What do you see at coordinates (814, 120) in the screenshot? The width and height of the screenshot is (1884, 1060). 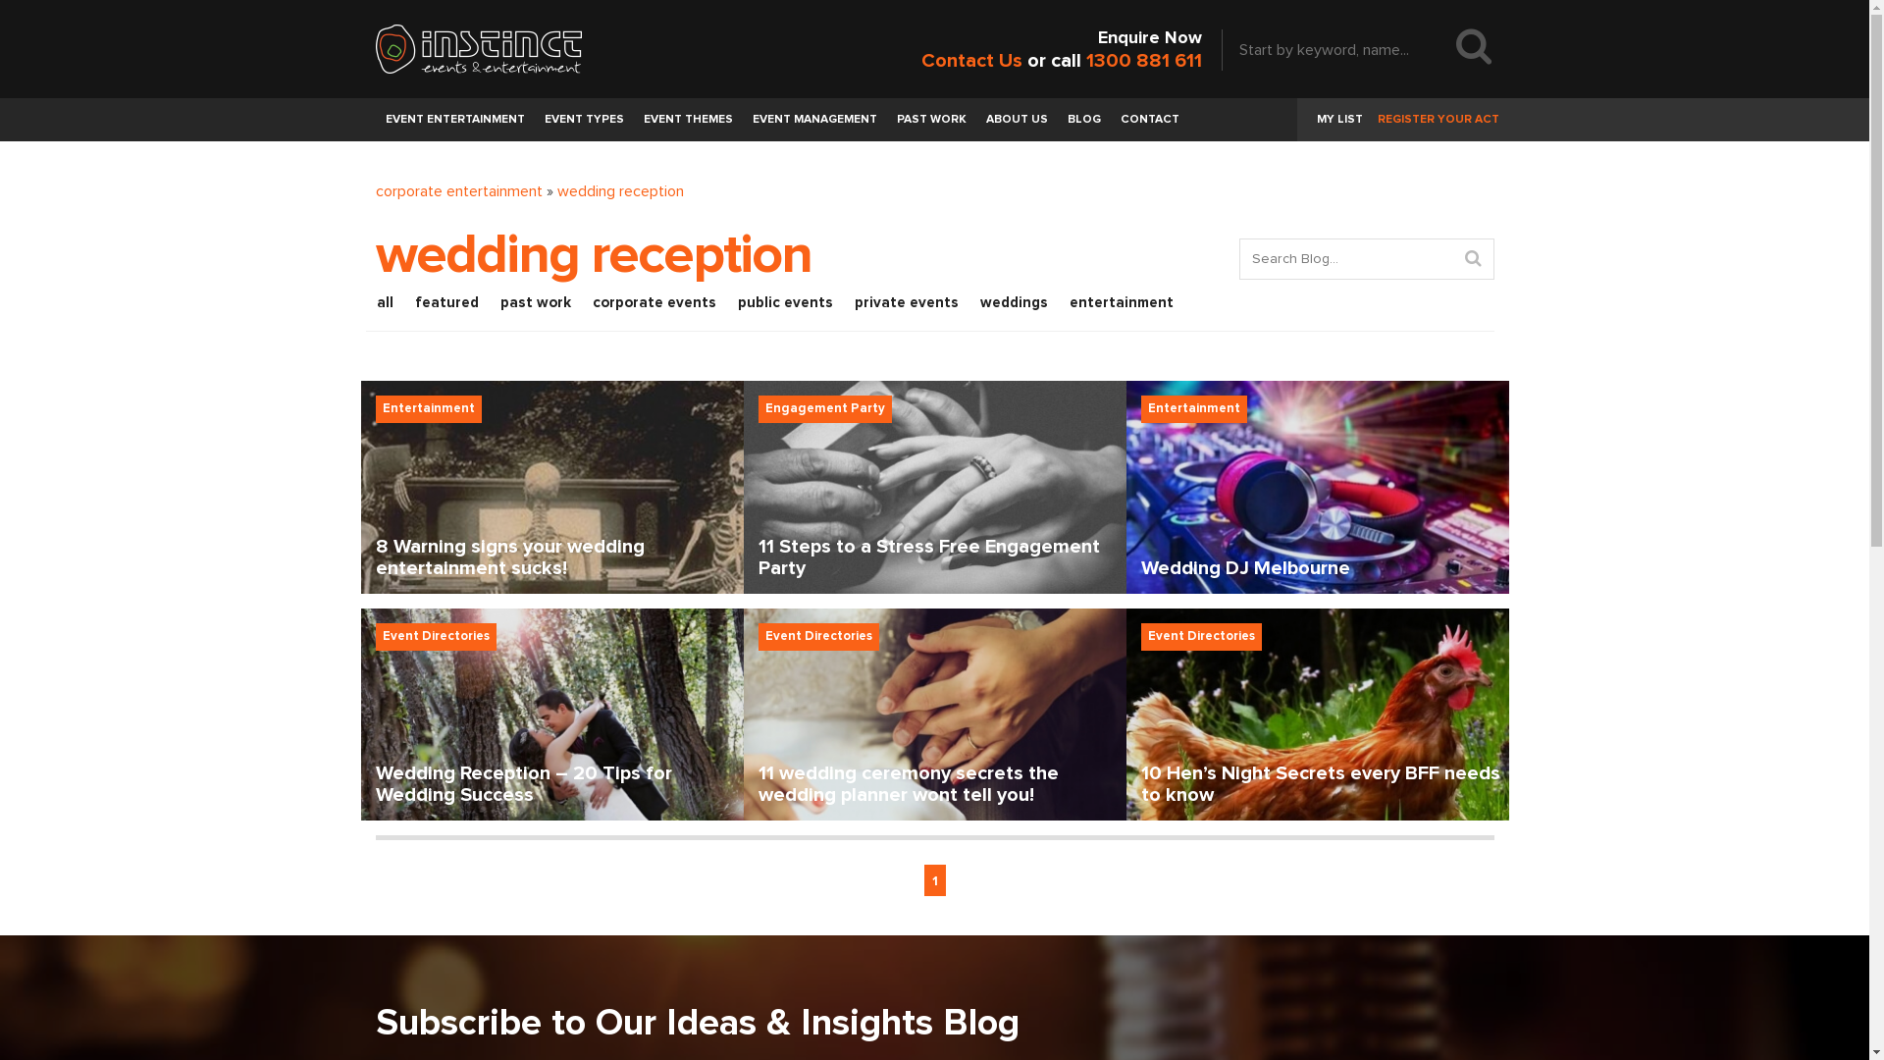 I see `EVENT MANAGEMENT` at bounding box center [814, 120].